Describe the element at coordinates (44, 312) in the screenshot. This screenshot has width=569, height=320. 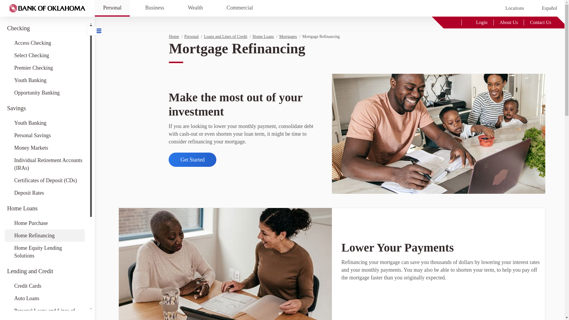
I see `Personal Loans and Lines of Credit` at that location.